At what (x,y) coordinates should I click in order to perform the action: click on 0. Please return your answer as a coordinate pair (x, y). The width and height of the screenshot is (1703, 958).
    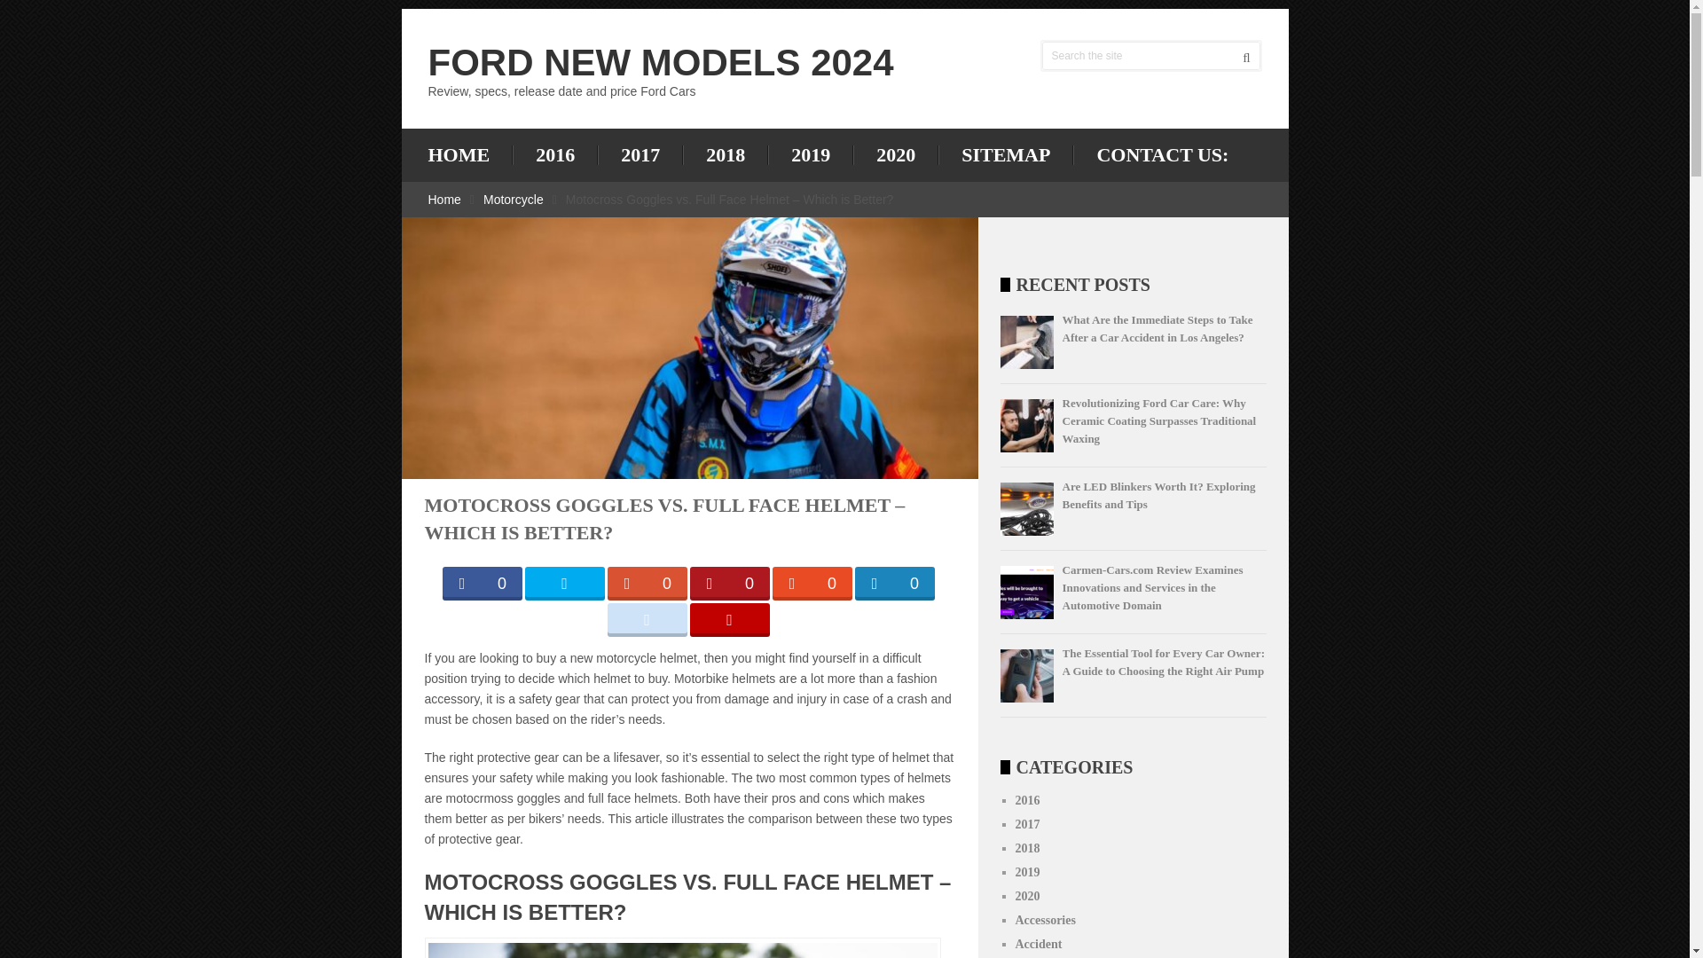
    Looking at the image, I should click on (811, 584).